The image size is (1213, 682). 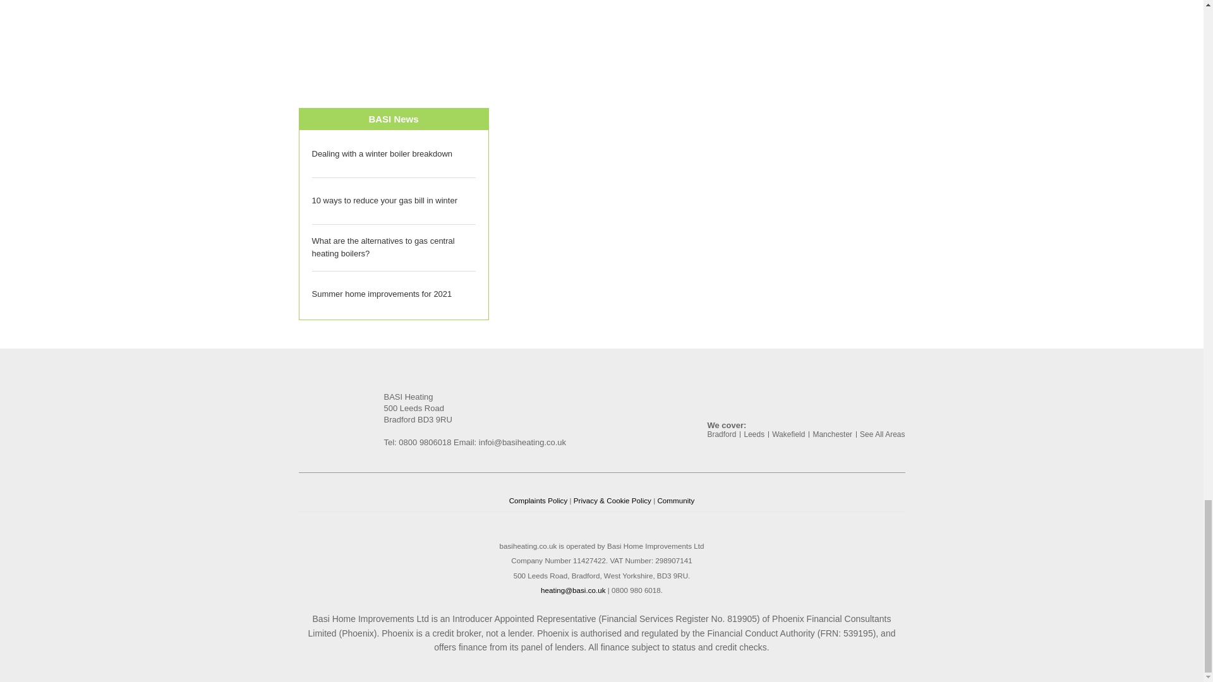 What do you see at coordinates (873, 38) in the screenshot?
I see `Marie Curie Cancer Care` at bounding box center [873, 38].